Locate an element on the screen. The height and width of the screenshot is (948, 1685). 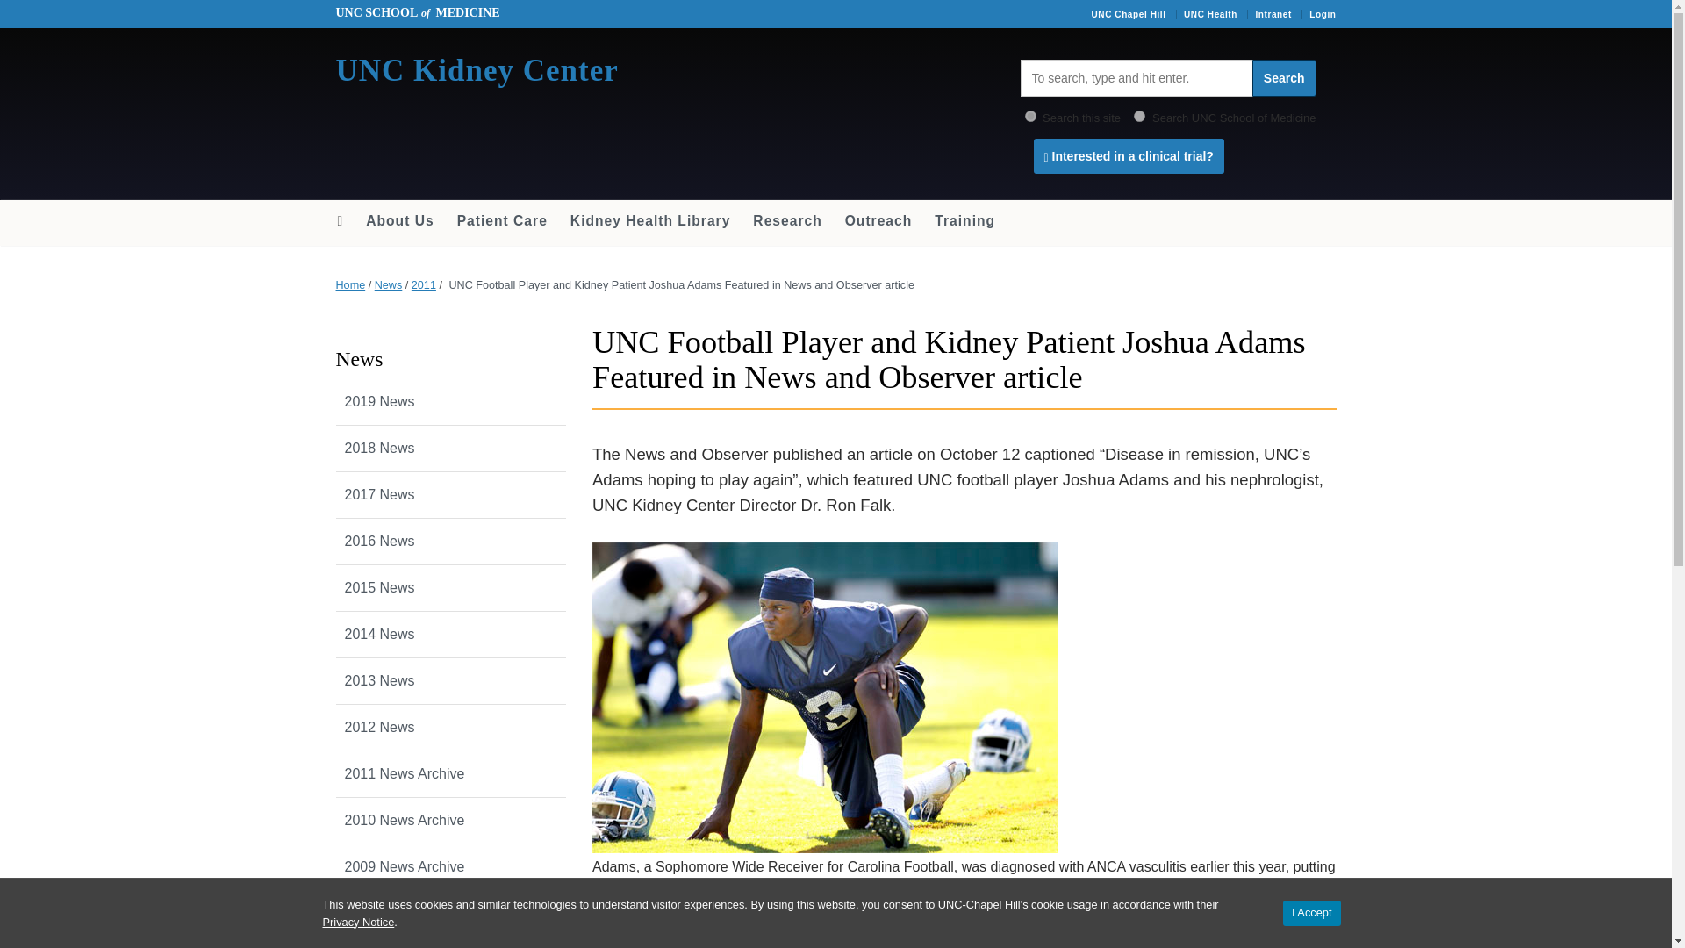
Home is located at coordinates (350, 284).